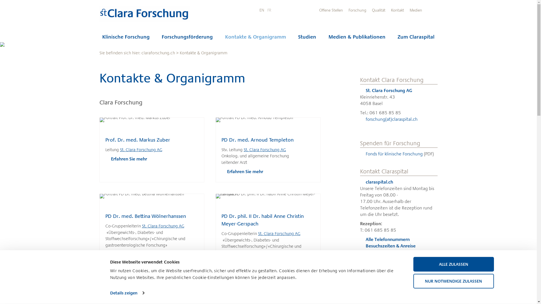 The height and width of the screenshot is (304, 541). Describe the element at coordinates (126, 37) in the screenshot. I see `Klinische Forschung` at that location.